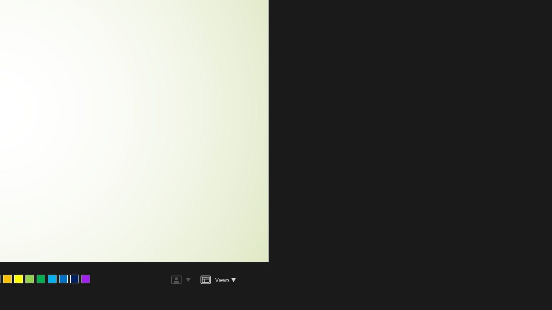 The height and width of the screenshot is (310, 552). Describe the element at coordinates (165, 55) in the screenshot. I see `Insert Table` at that location.